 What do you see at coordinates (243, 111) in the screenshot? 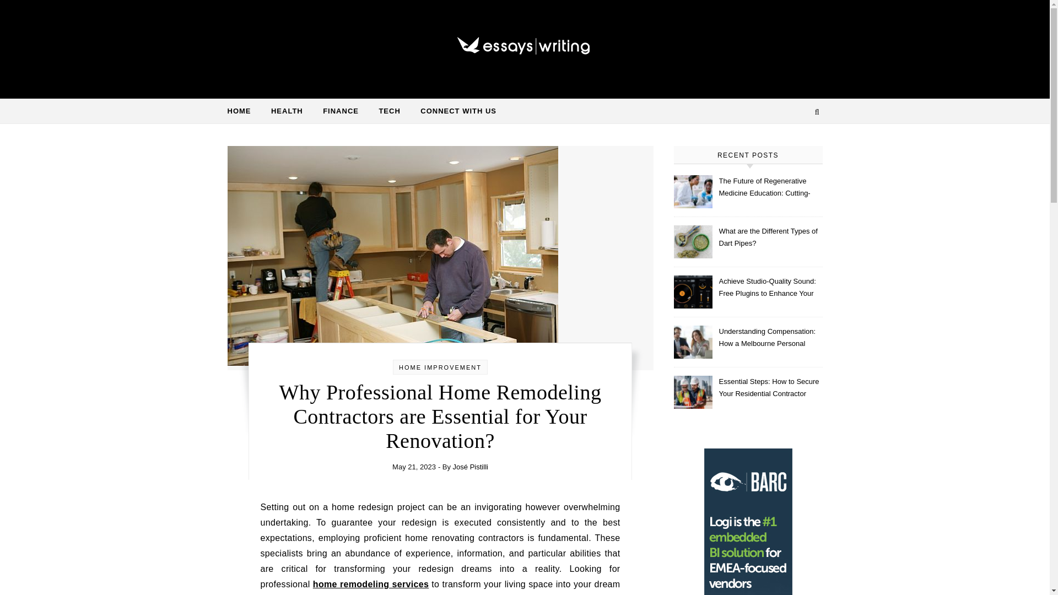
I see `HOME` at bounding box center [243, 111].